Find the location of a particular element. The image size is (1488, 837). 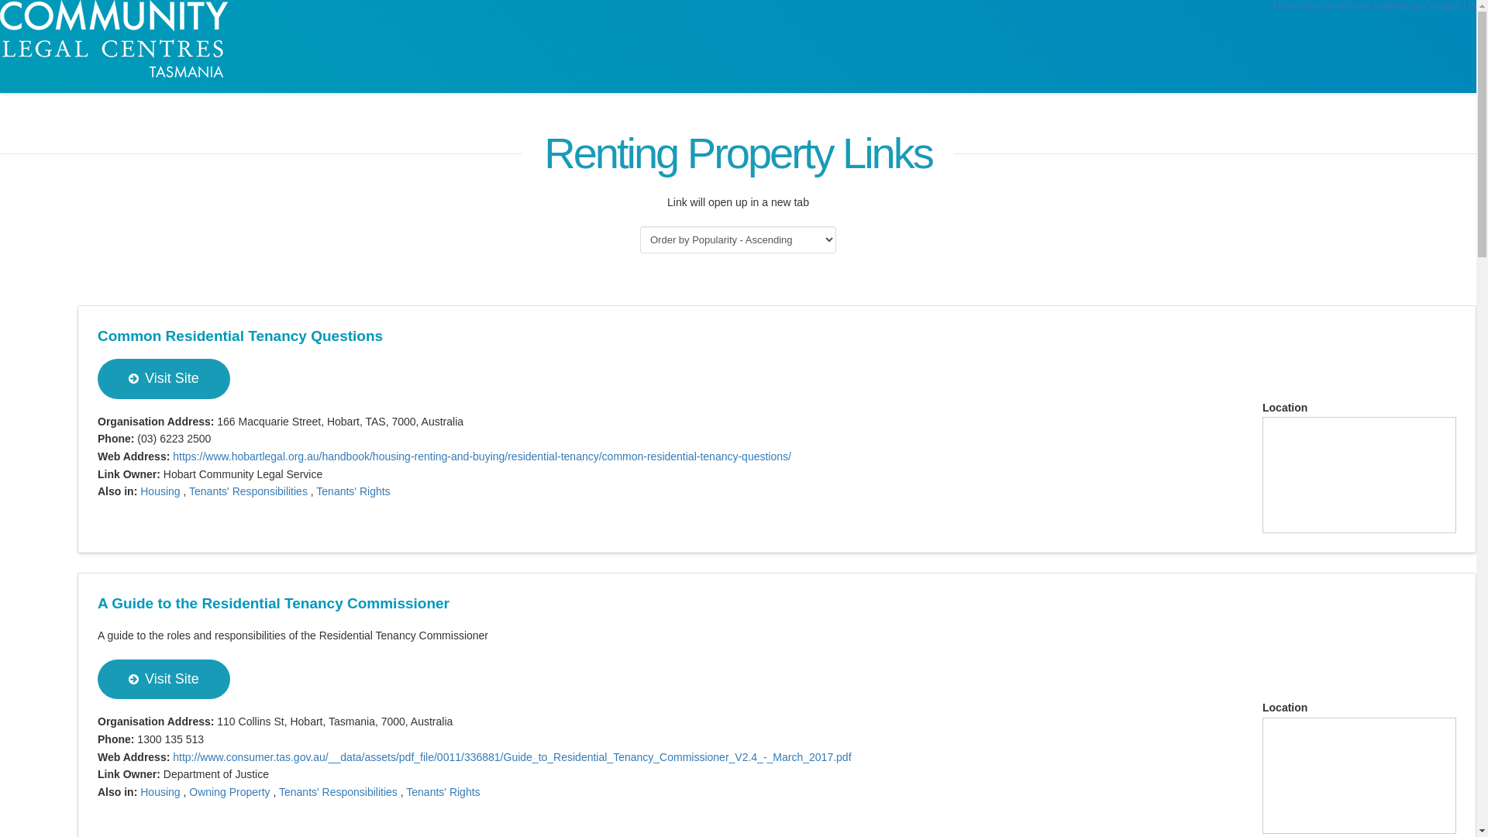

Housing is located at coordinates (160, 491).